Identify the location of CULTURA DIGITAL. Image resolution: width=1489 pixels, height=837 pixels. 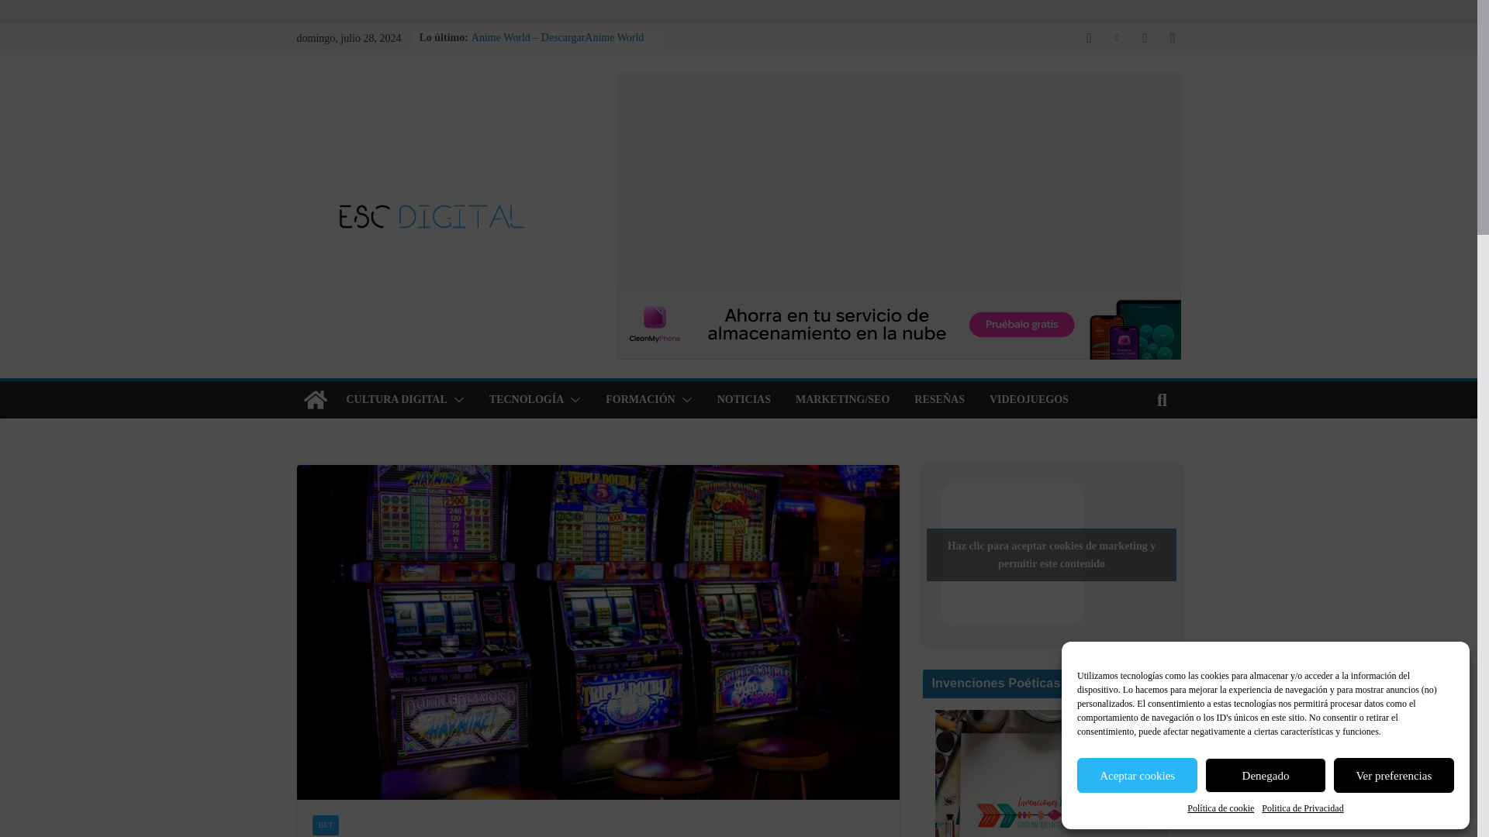
(396, 400).